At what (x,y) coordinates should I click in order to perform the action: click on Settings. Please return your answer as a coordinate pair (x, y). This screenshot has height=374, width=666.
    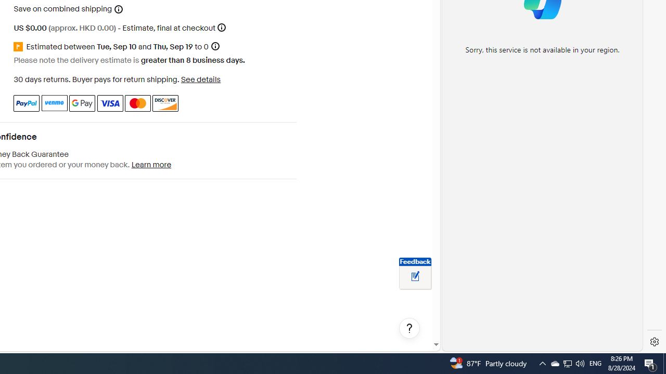
    Looking at the image, I should click on (655, 342).